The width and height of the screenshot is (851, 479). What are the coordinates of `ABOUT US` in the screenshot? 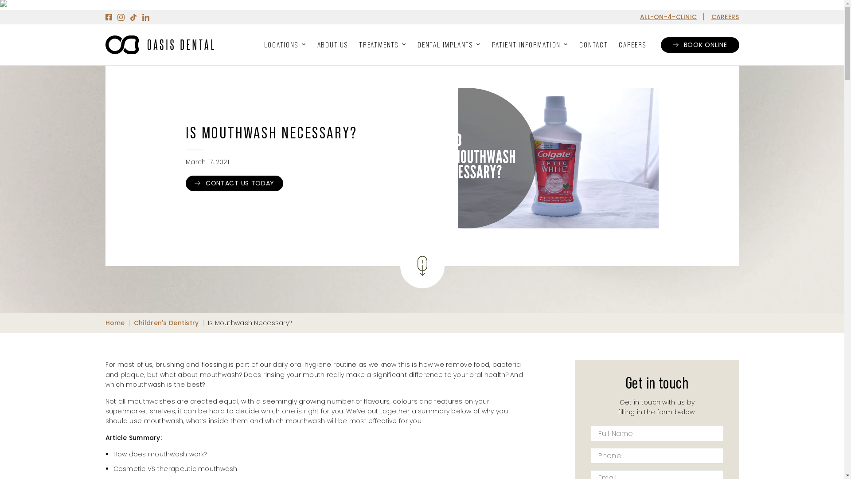 It's located at (333, 45).